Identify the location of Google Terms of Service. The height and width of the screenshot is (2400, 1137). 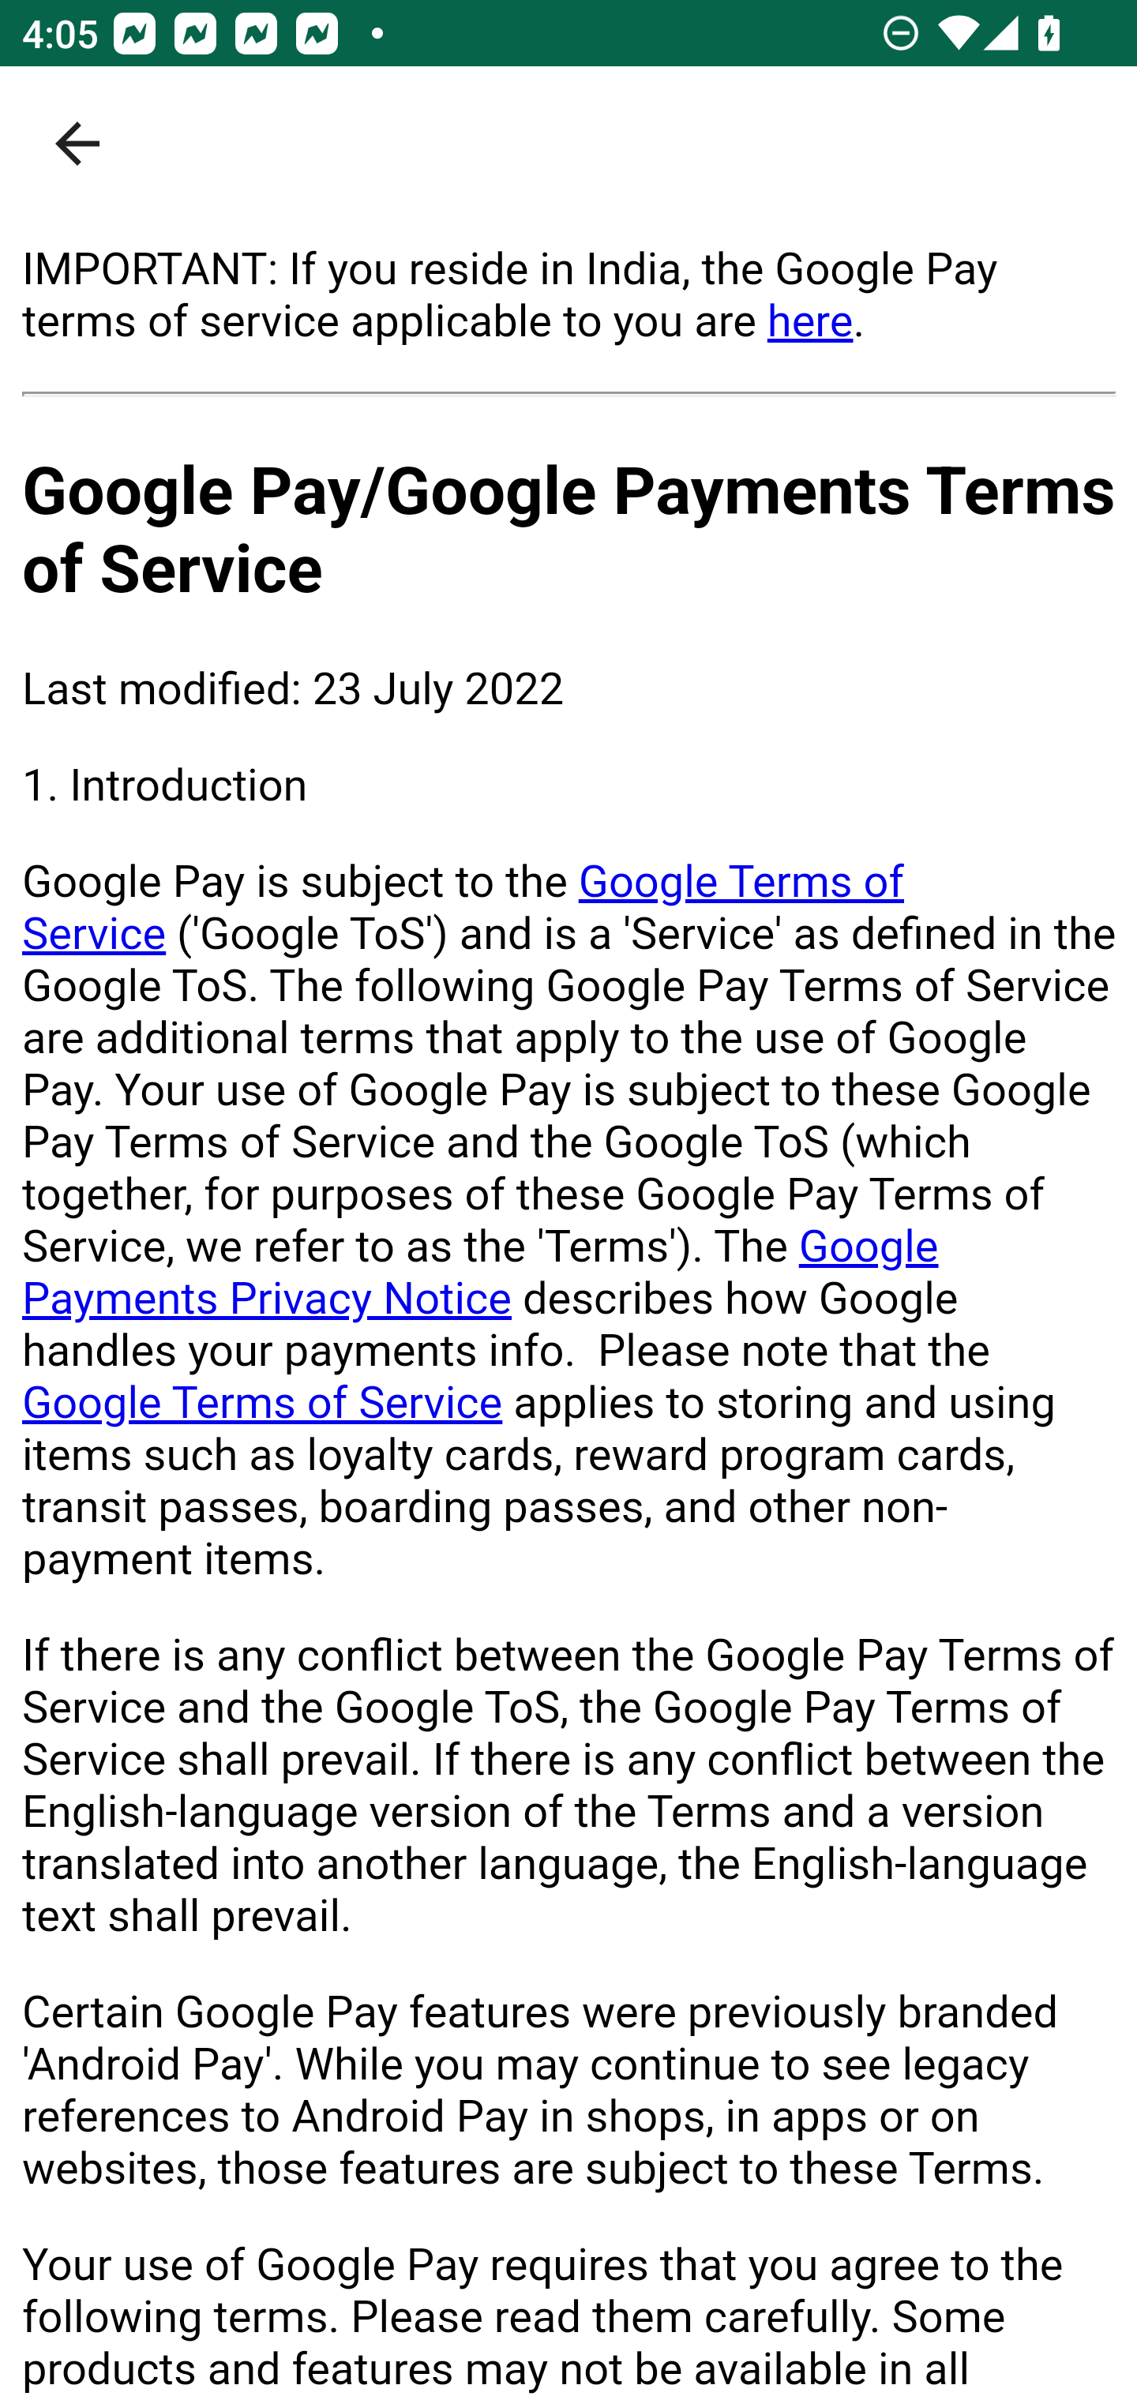
(263, 1402).